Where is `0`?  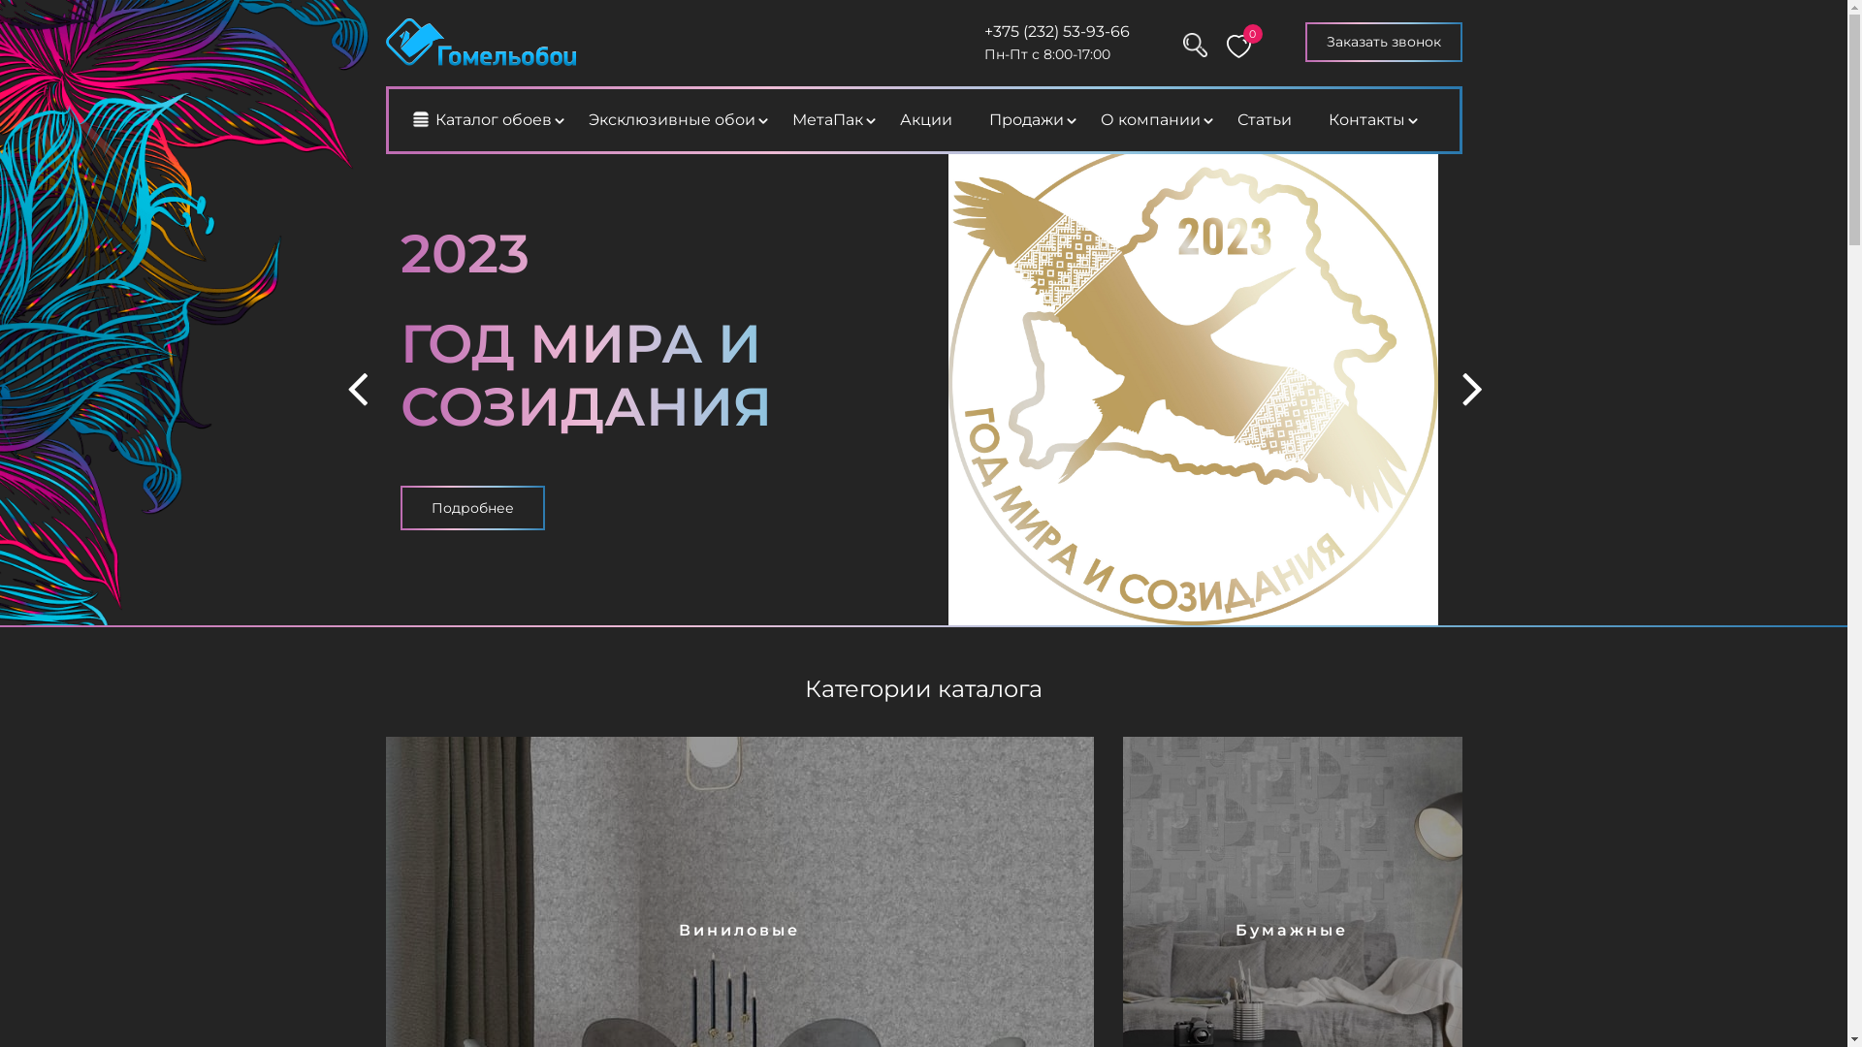 0 is located at coordinates (1236, 39).